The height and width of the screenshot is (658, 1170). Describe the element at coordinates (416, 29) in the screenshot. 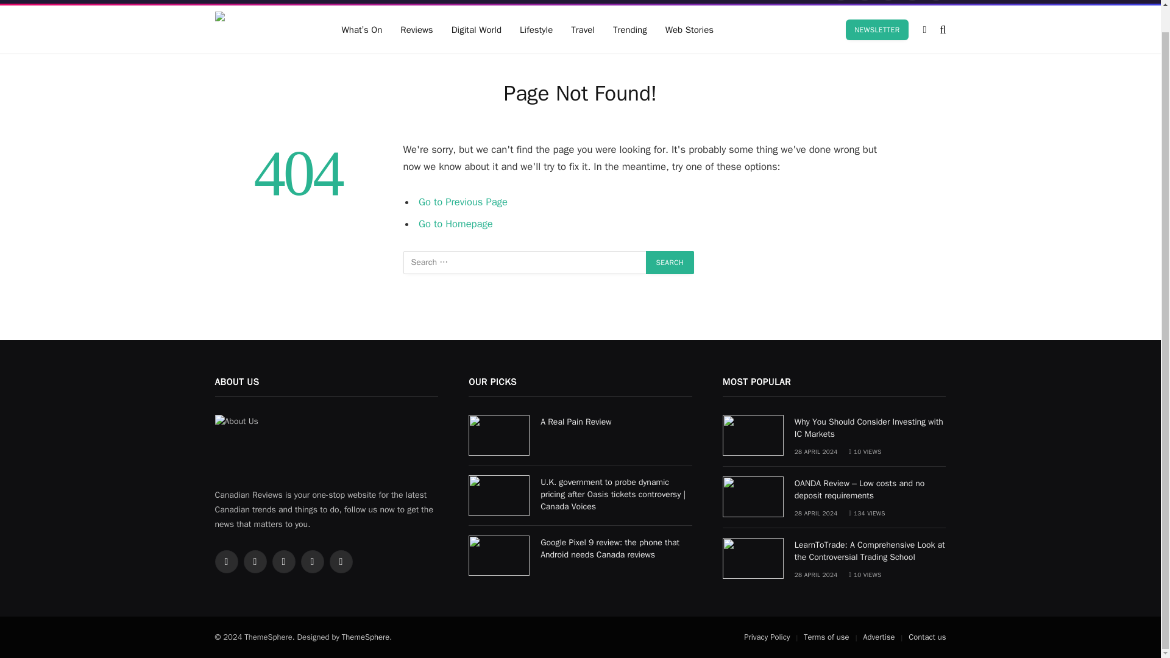

I see `Reviews` at that location.